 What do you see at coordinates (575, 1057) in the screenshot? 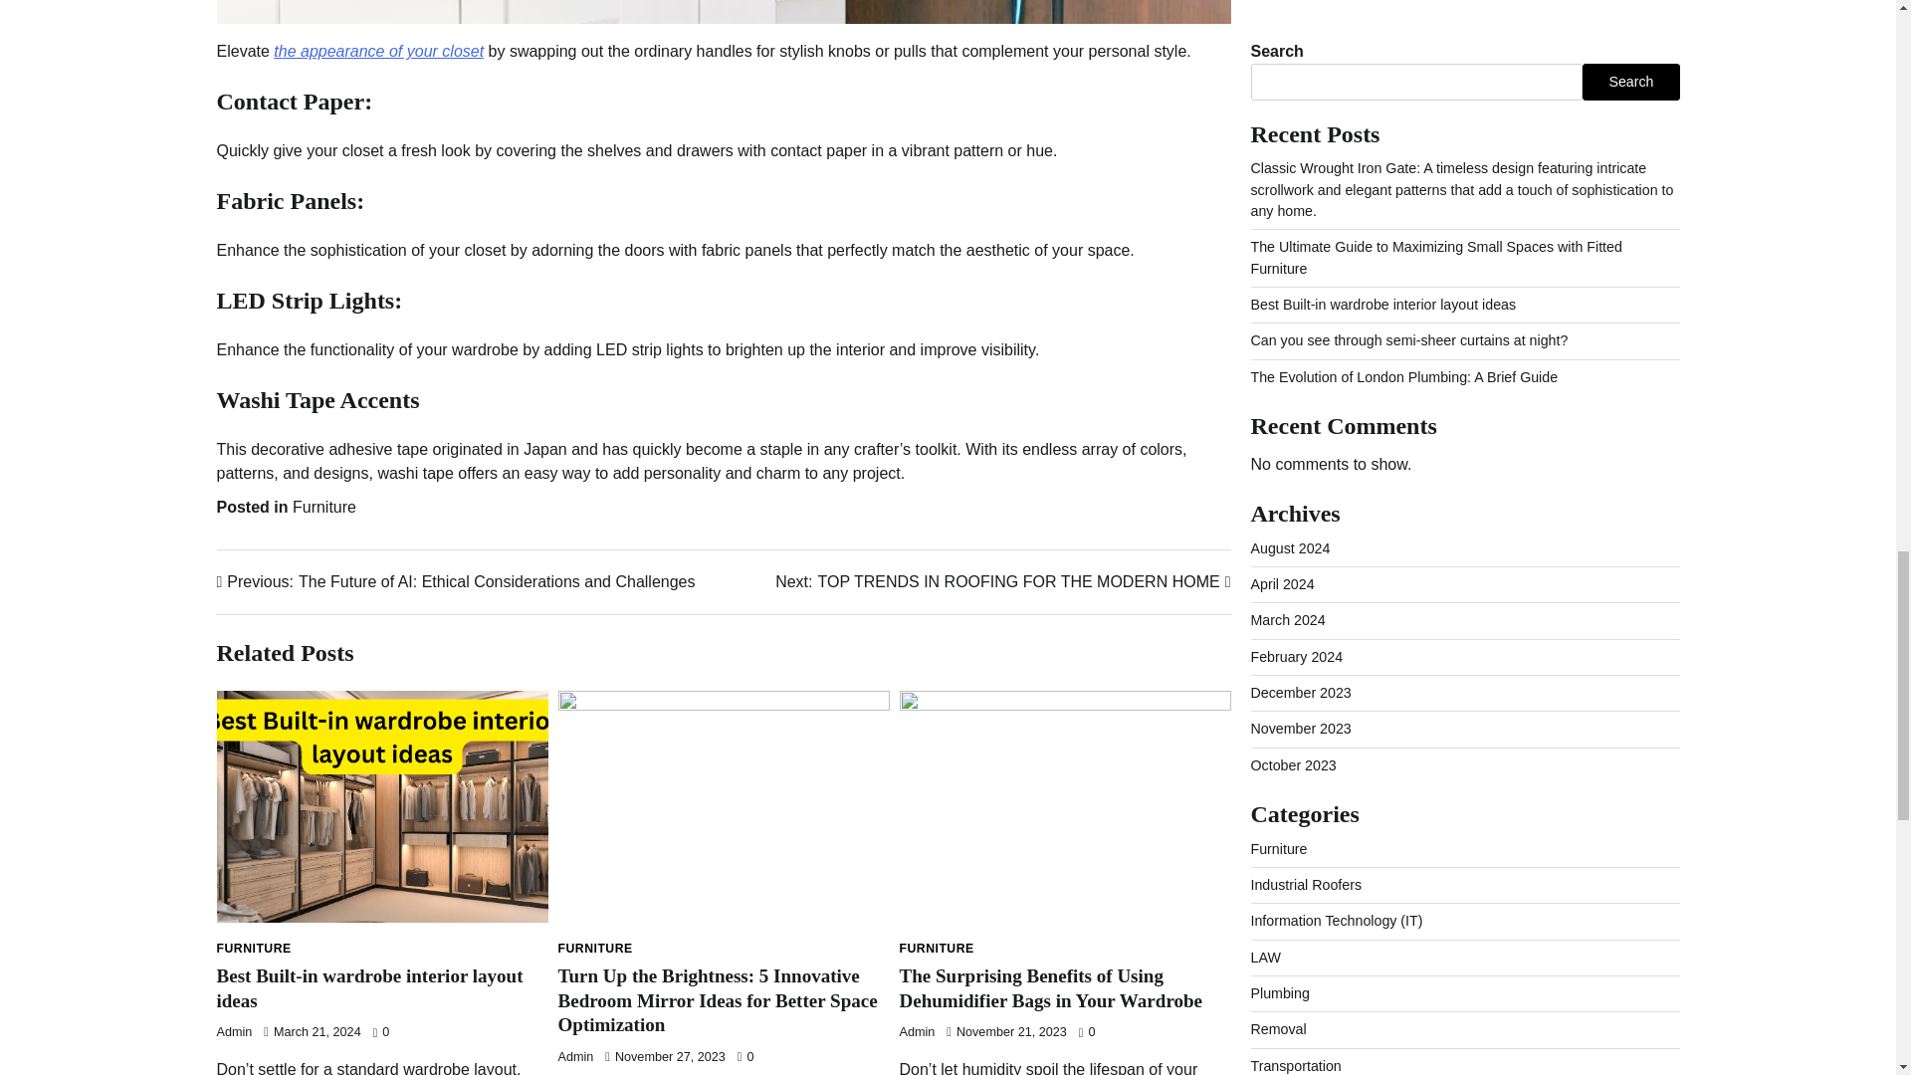
I see `Admin` at bounding box center [575, 1057].